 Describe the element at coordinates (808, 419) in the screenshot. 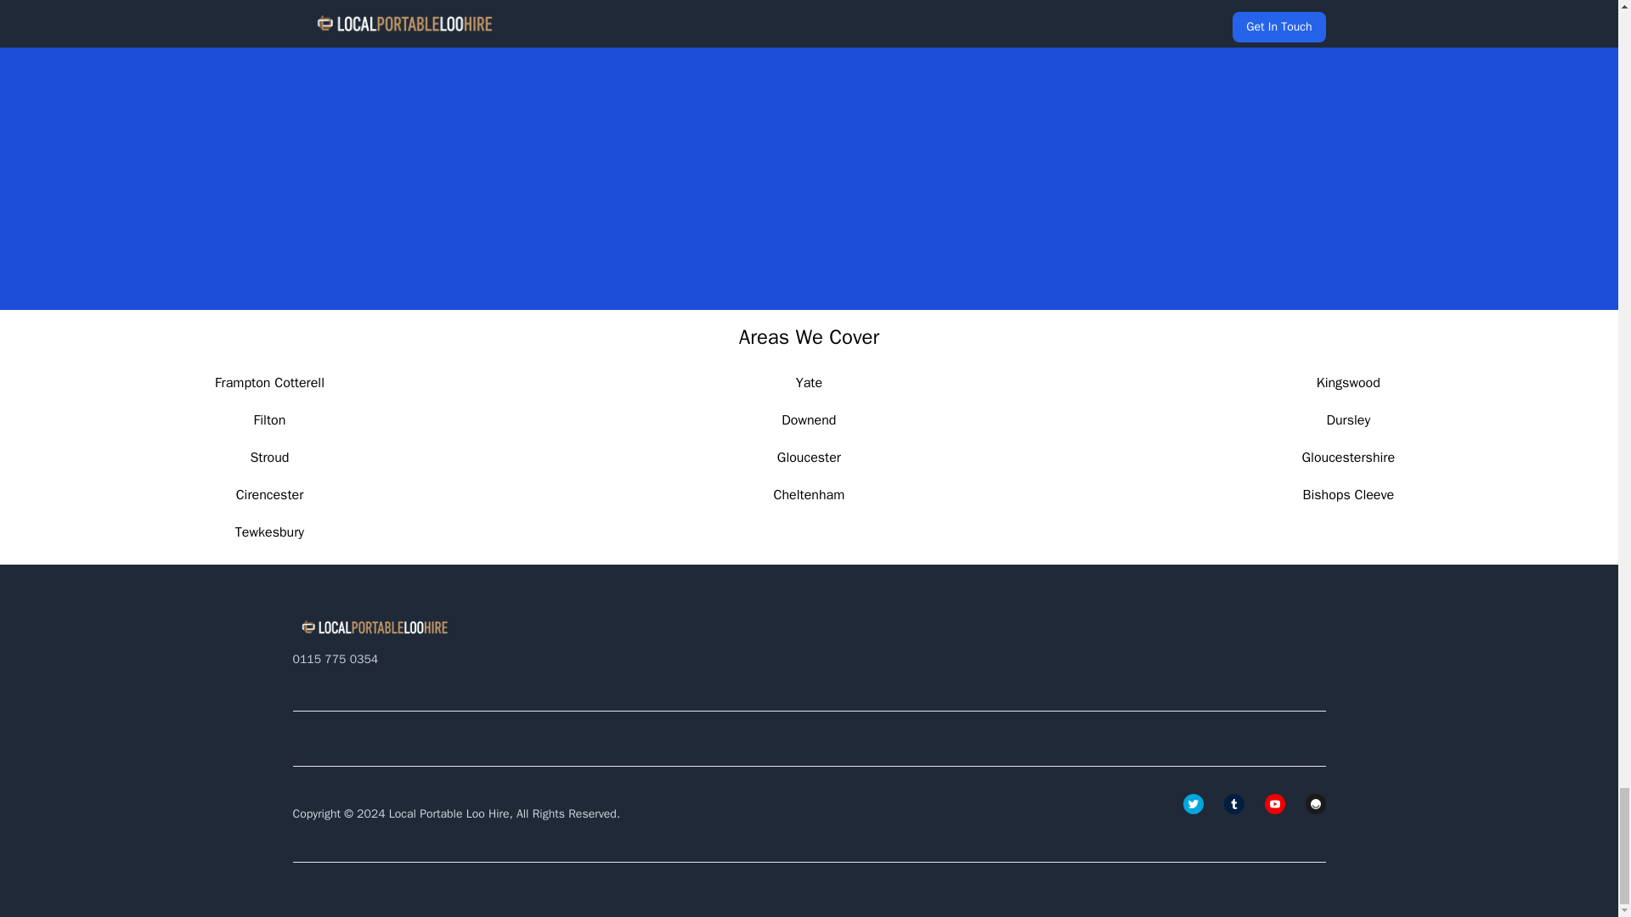

I see `Downend` at that location.